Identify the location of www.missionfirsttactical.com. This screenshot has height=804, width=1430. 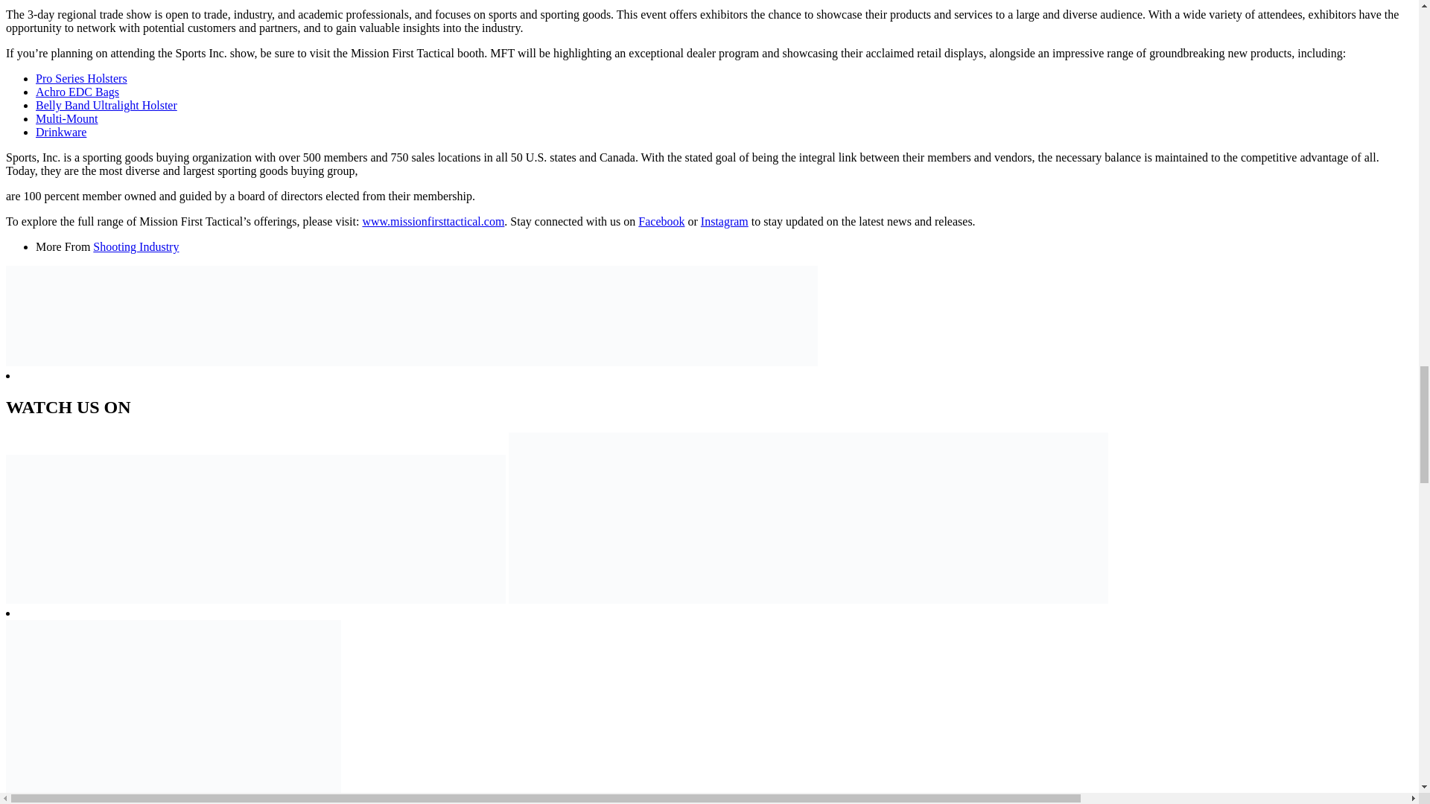
(433, 221).